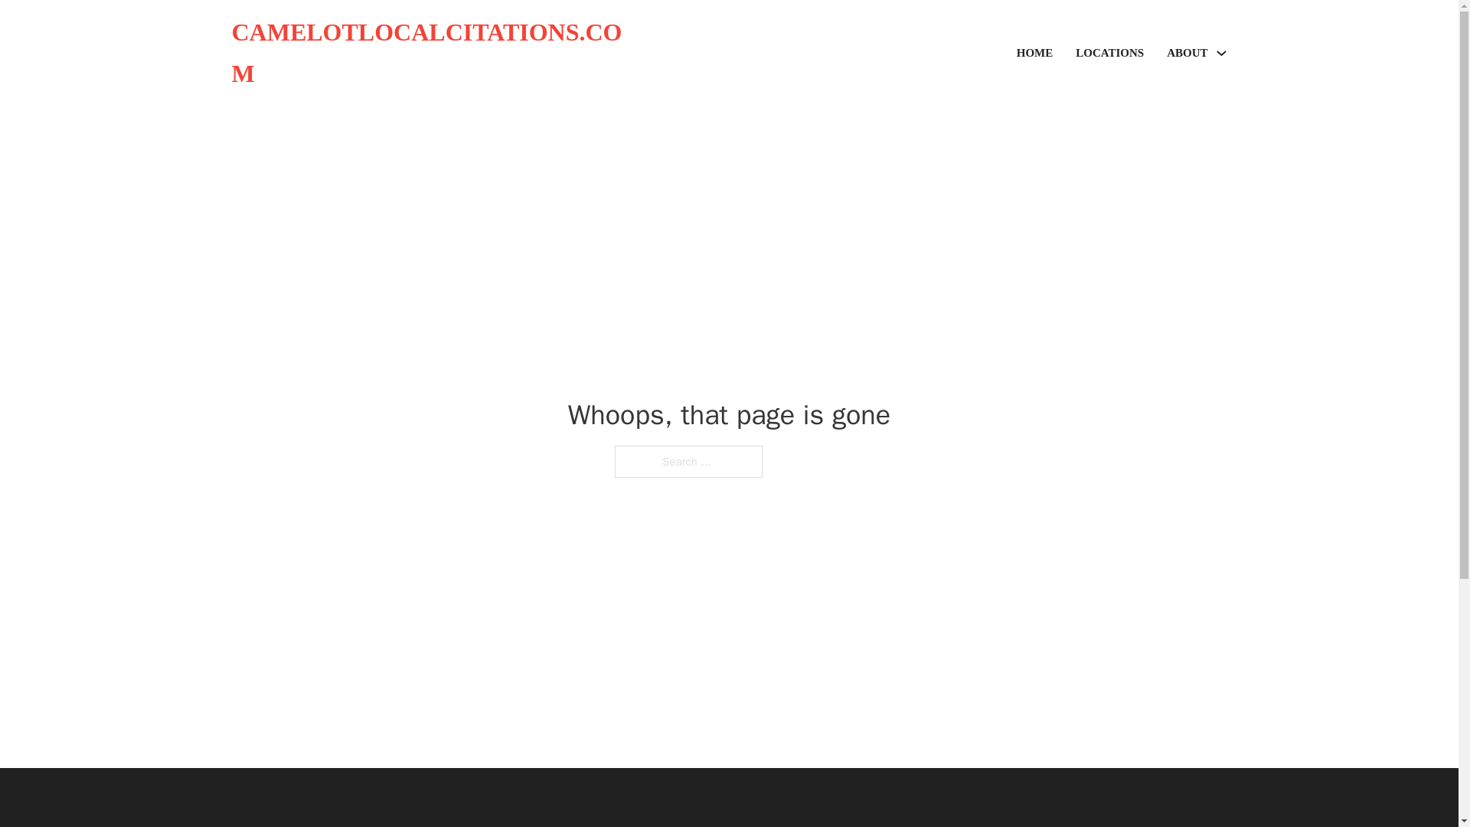 The width and height of the screenshot is (1470, 827). What do you see at coordinates (1035, 54) in the screenshot?
I see `HOME` at bounding box center [1035, 54].